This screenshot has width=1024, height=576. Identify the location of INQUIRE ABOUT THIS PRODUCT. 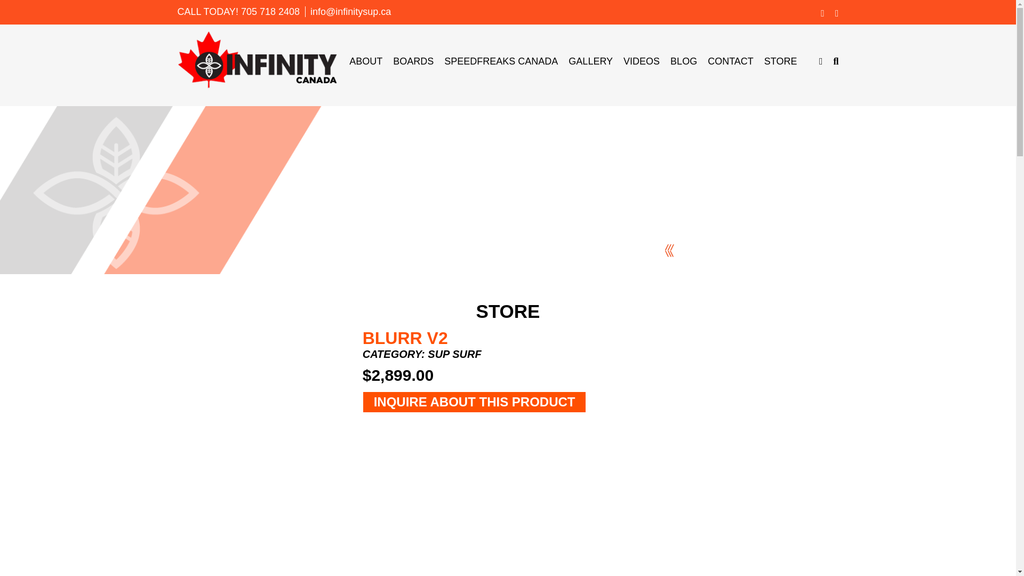
(475, 402).